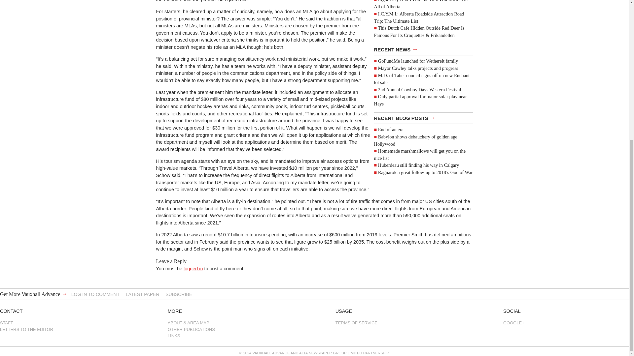 Image resolution: width=634 pixels, height=356 pixels. I want to click on Eight Easy Hikes With the Best Wildflowers in All of Alberta, so click(421, 5).